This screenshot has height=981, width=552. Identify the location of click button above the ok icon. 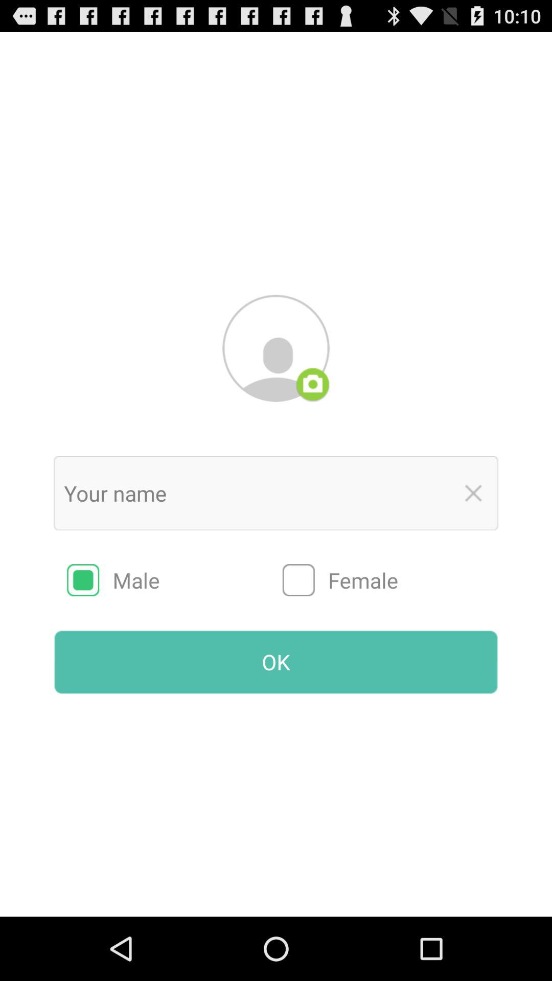
(175, 580).